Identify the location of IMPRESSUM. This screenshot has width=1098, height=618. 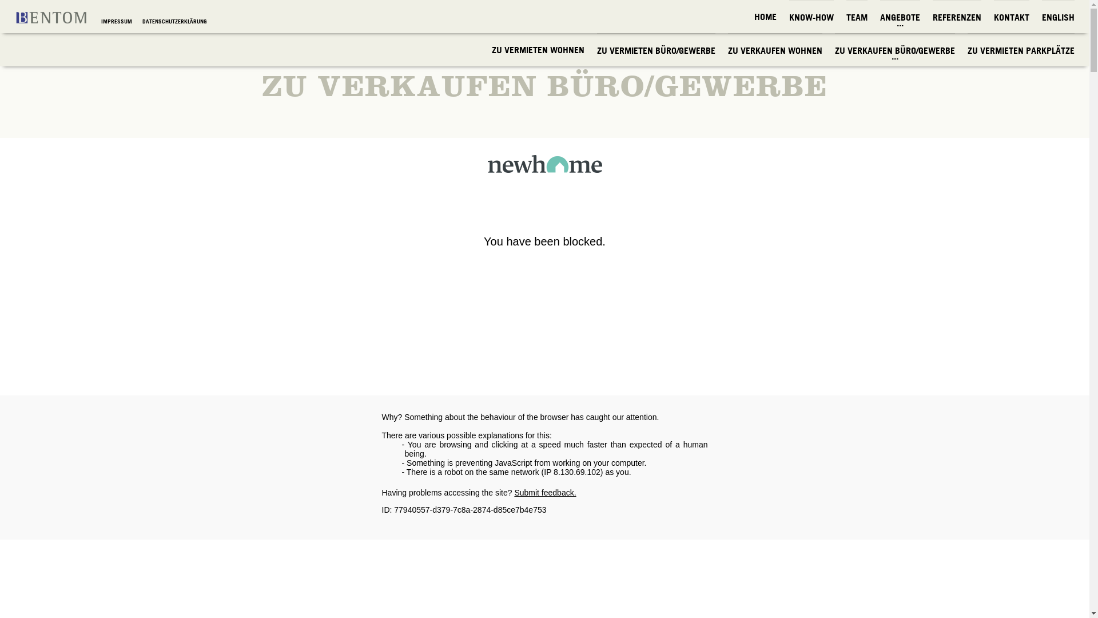
(118, 22).